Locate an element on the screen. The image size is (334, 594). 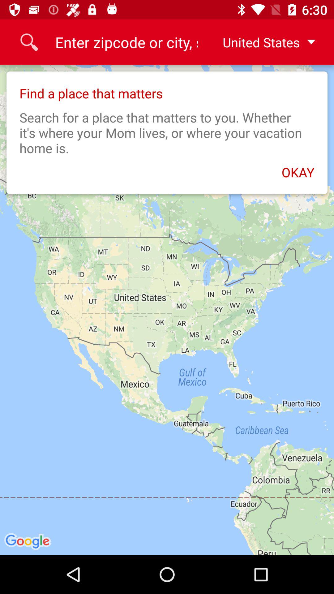
scroll until okay icon is located at coordinates (167, 169).